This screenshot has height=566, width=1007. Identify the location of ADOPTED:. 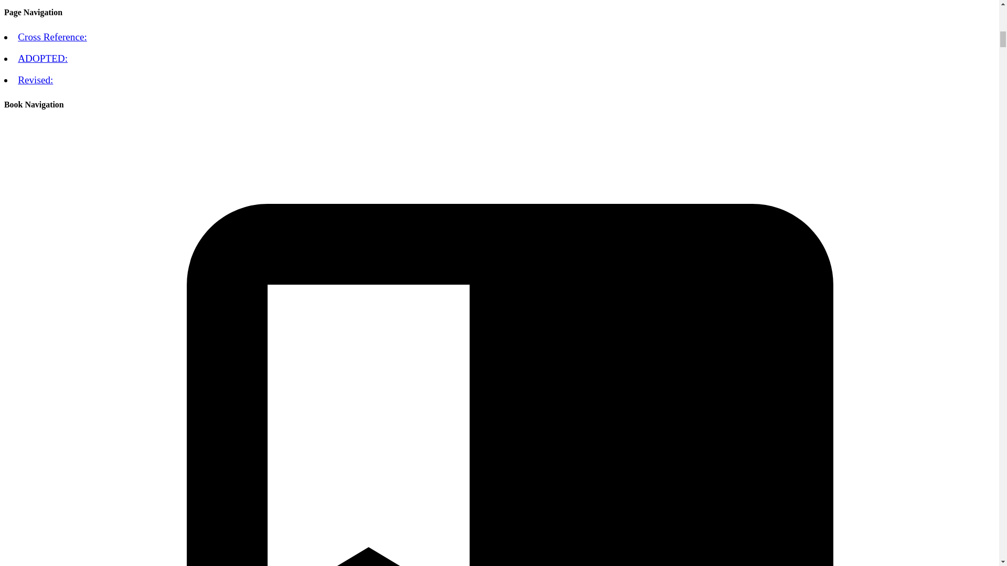
(42, 59).